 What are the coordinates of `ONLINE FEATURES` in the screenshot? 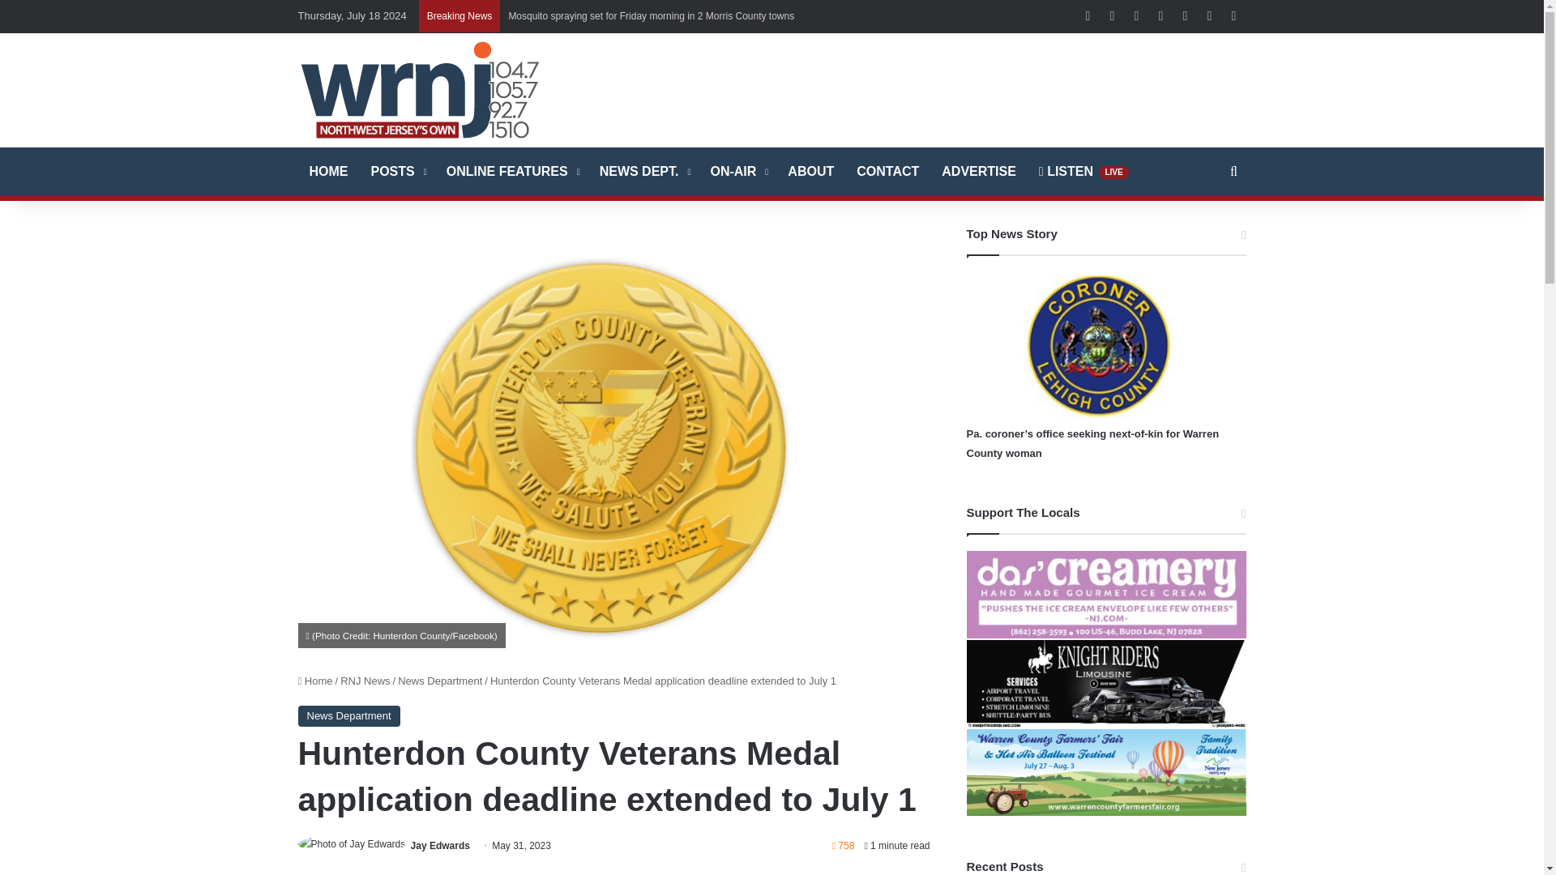 It's located at (511, 172).